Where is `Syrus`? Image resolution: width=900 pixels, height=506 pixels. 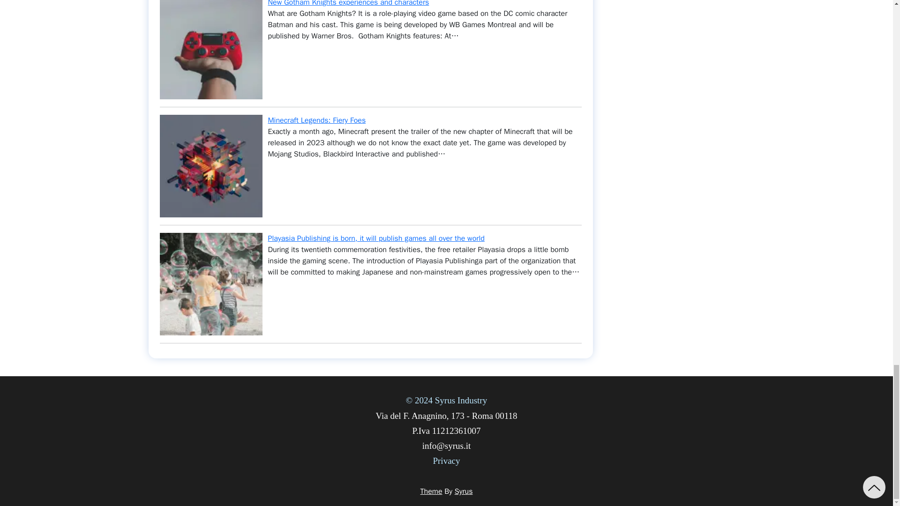
Syrus is located at coordinates (464, 491).